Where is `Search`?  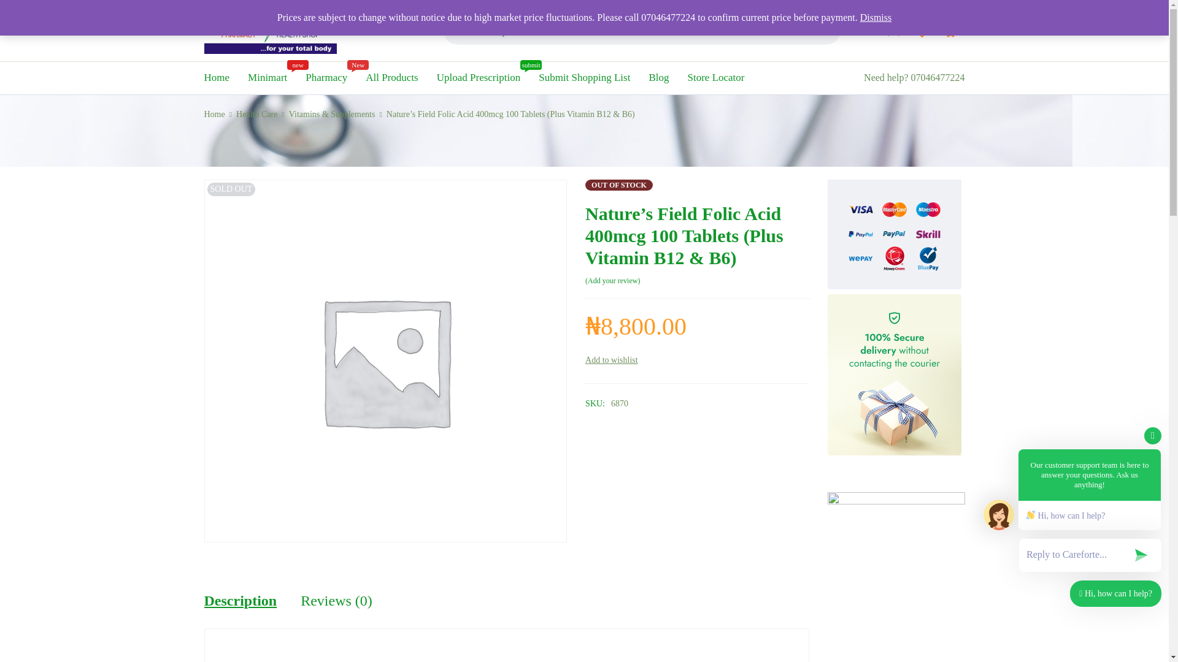 Search is located at coordinates (822, 59).